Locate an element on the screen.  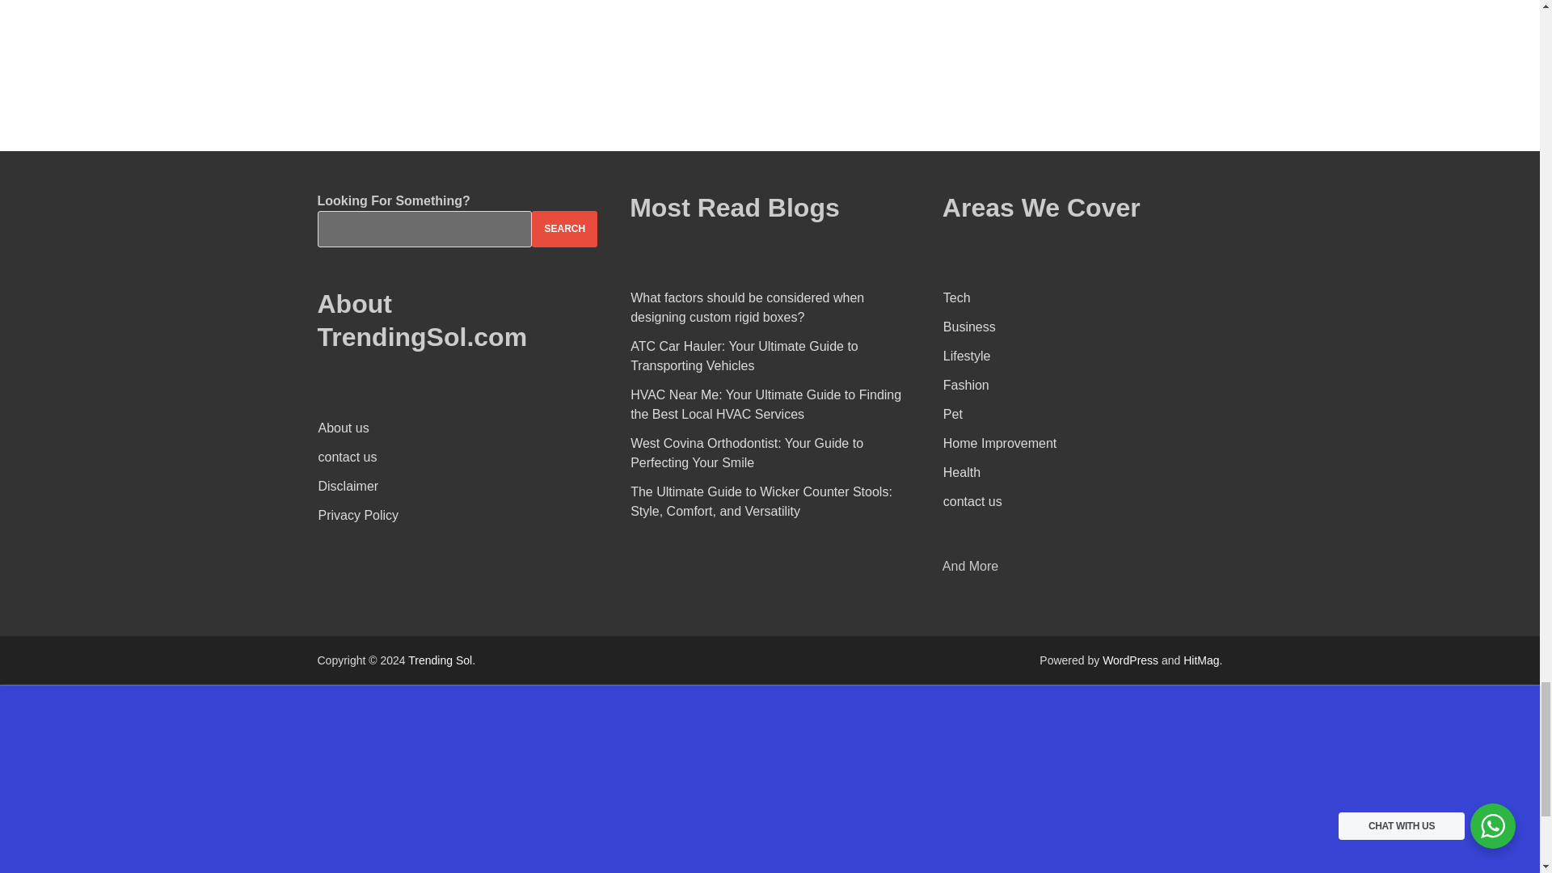
HitMag WordPress Theme is located at coordinates (1200, 660).